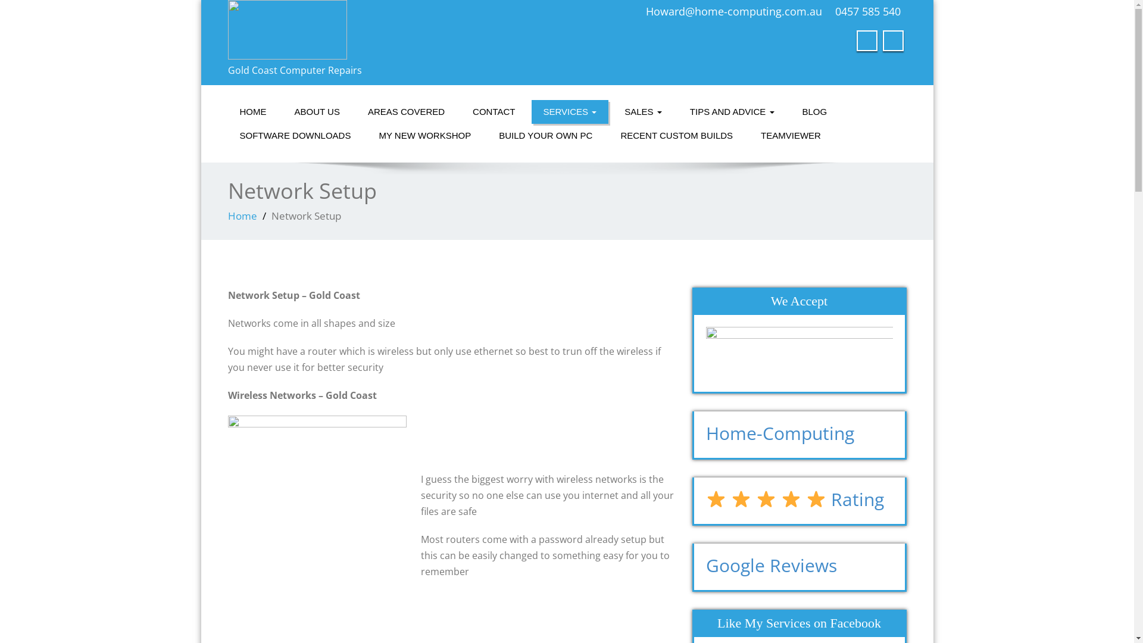 The image size is (1143, 643). I want to click on Howard@home-computing.com.au, so click(733, 11).